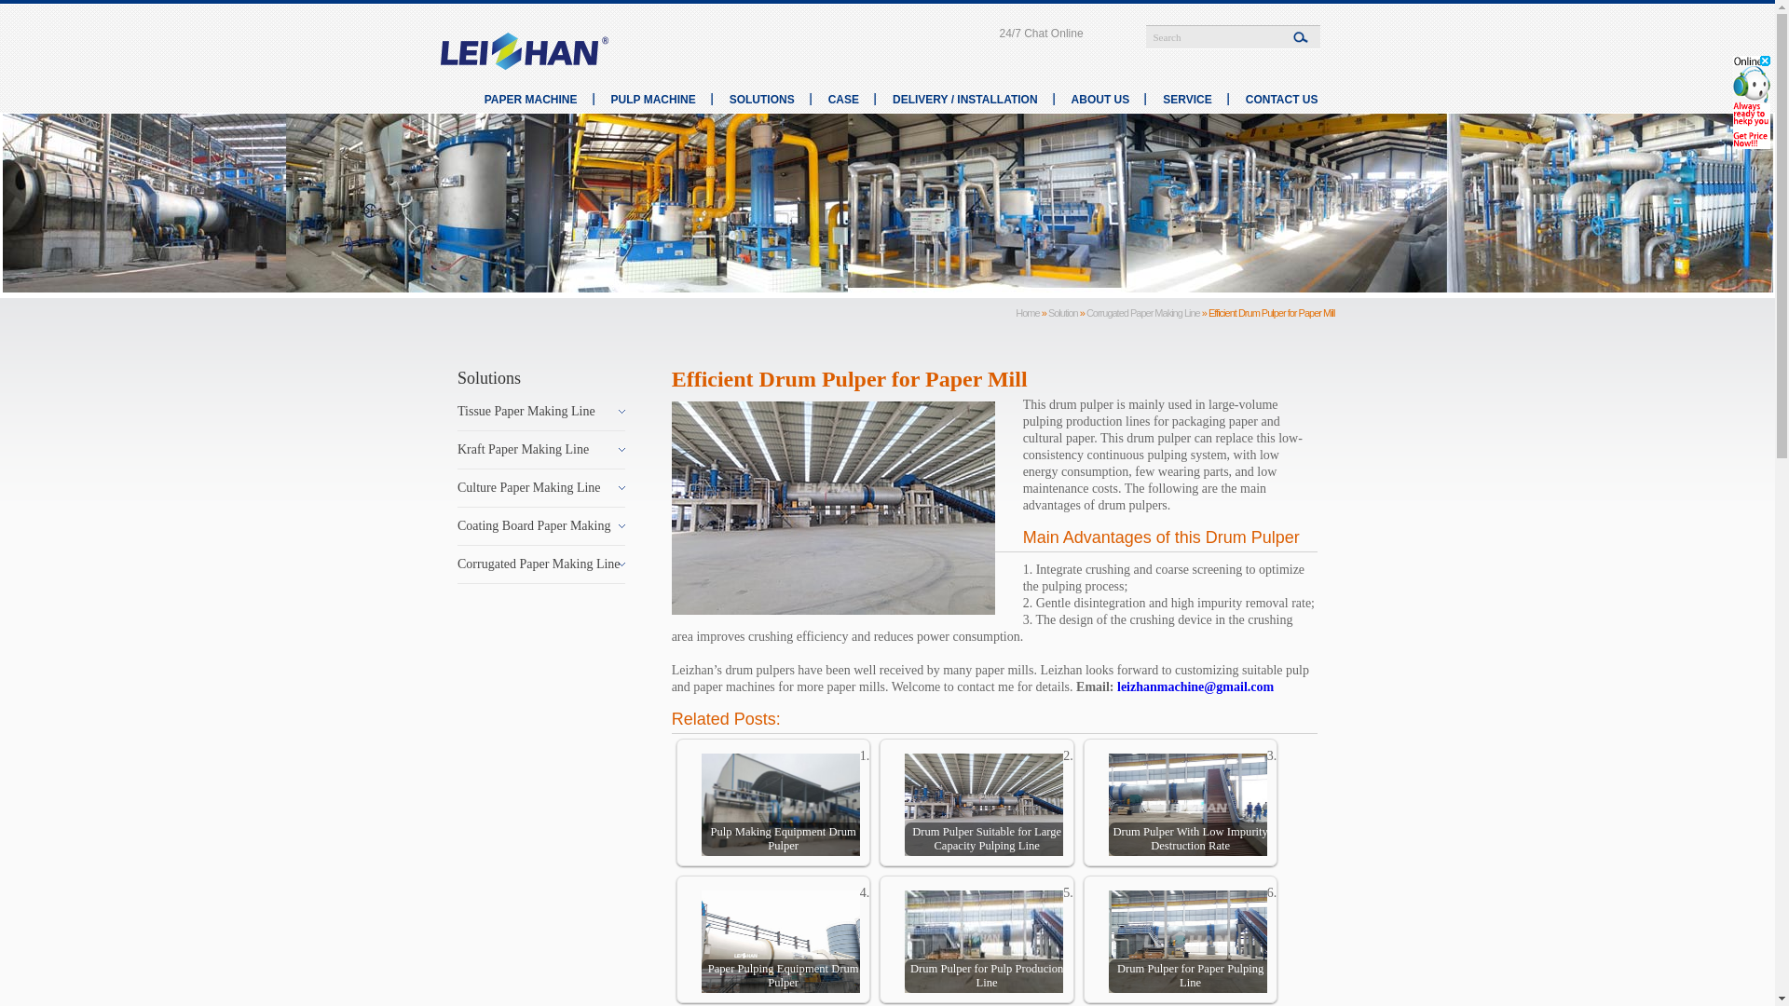  Describe the element at coordinates (1142, 313) in the screenshot. I see `Corrugated Paper Making Line` at that location.